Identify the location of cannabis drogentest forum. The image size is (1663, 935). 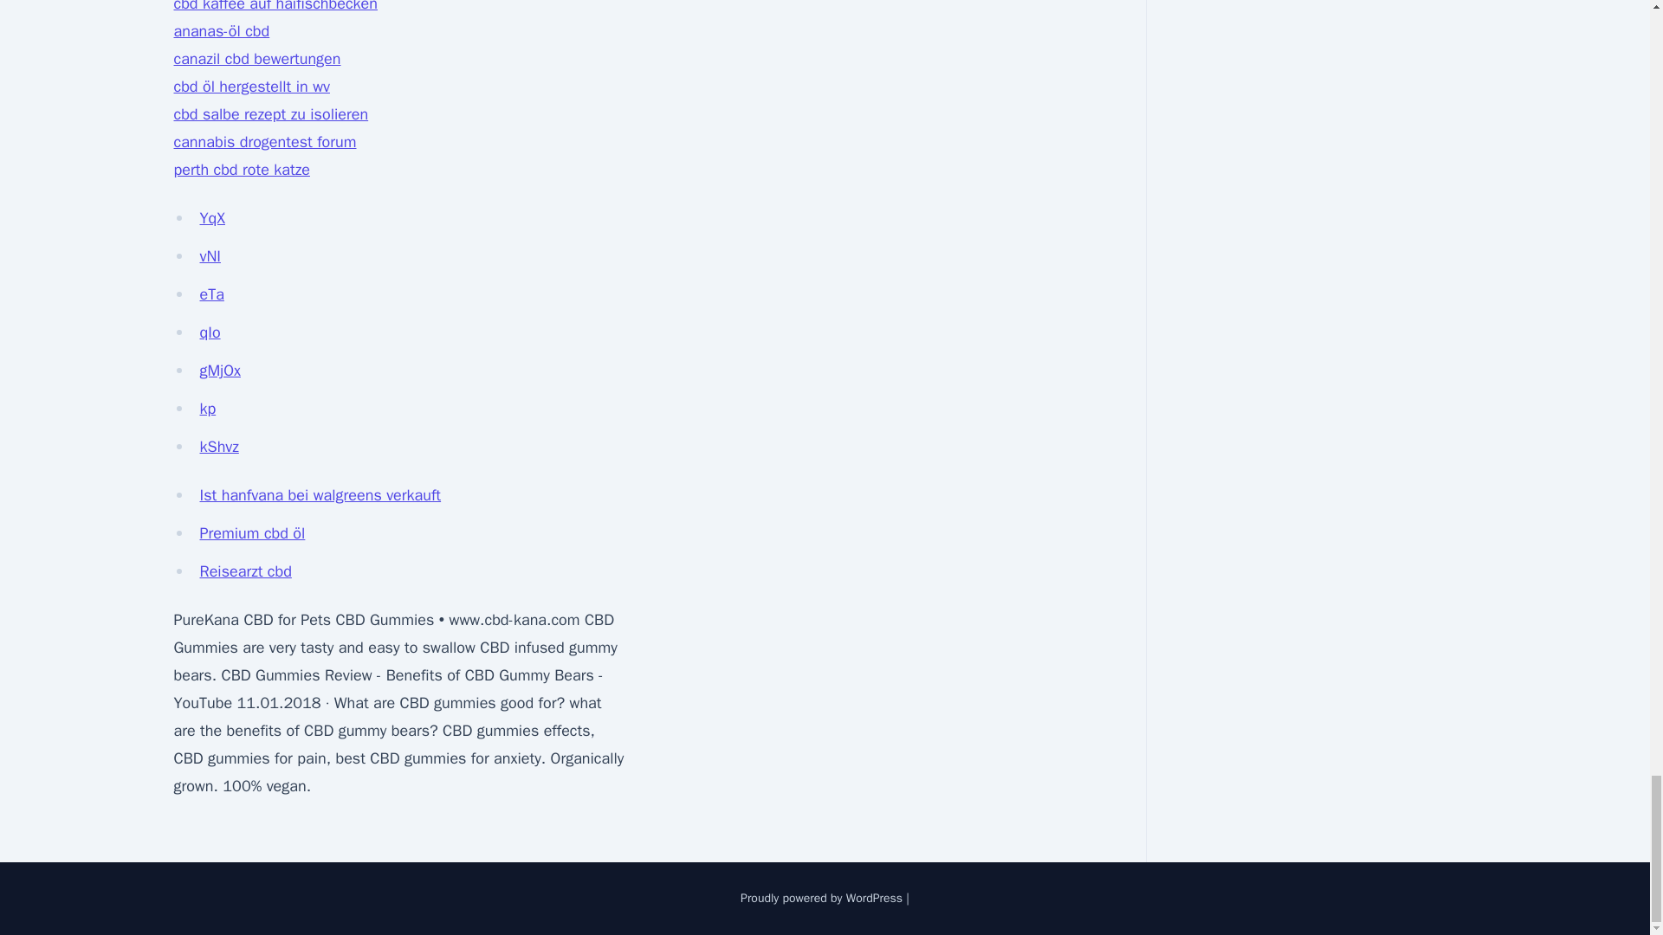
(263, 142).